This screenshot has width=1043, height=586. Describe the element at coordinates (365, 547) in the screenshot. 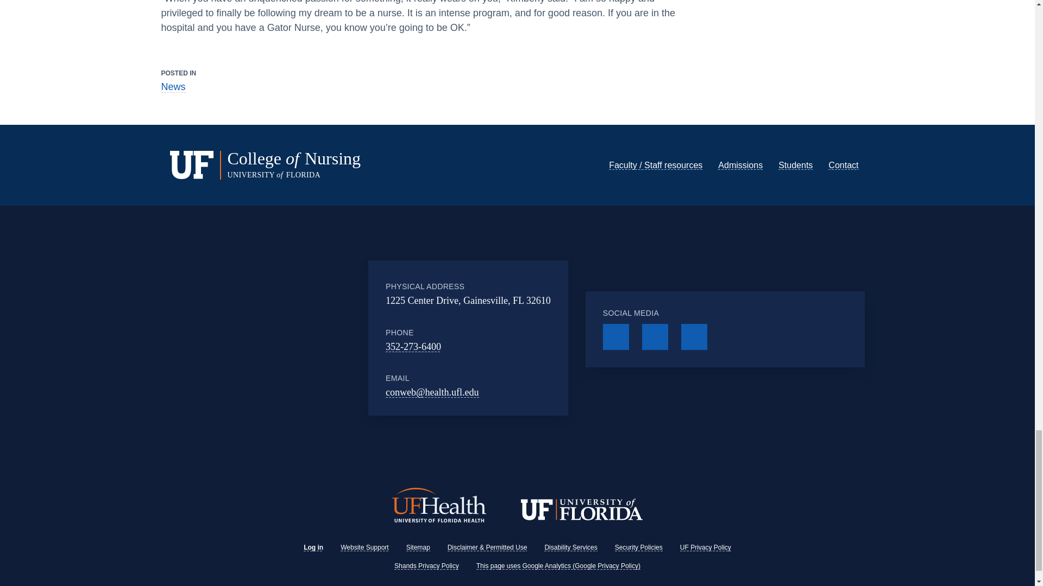

I see `Website Support` at that location.